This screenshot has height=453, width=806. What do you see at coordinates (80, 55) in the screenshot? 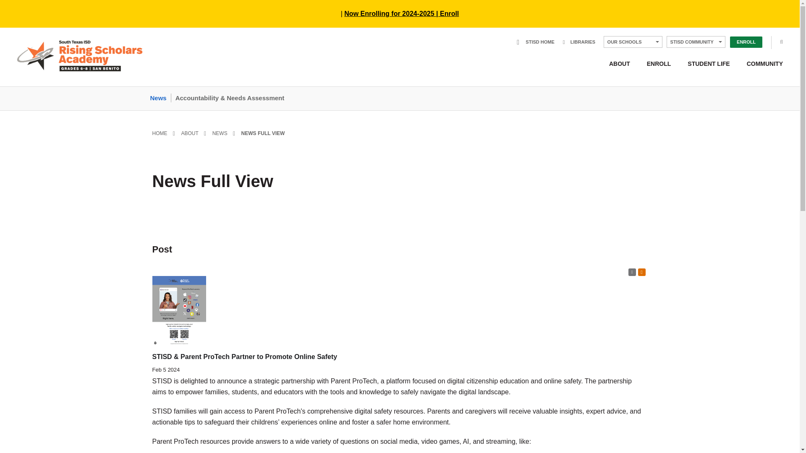
I see `Rising Scholars Academy` at bounding box center [80, 55].